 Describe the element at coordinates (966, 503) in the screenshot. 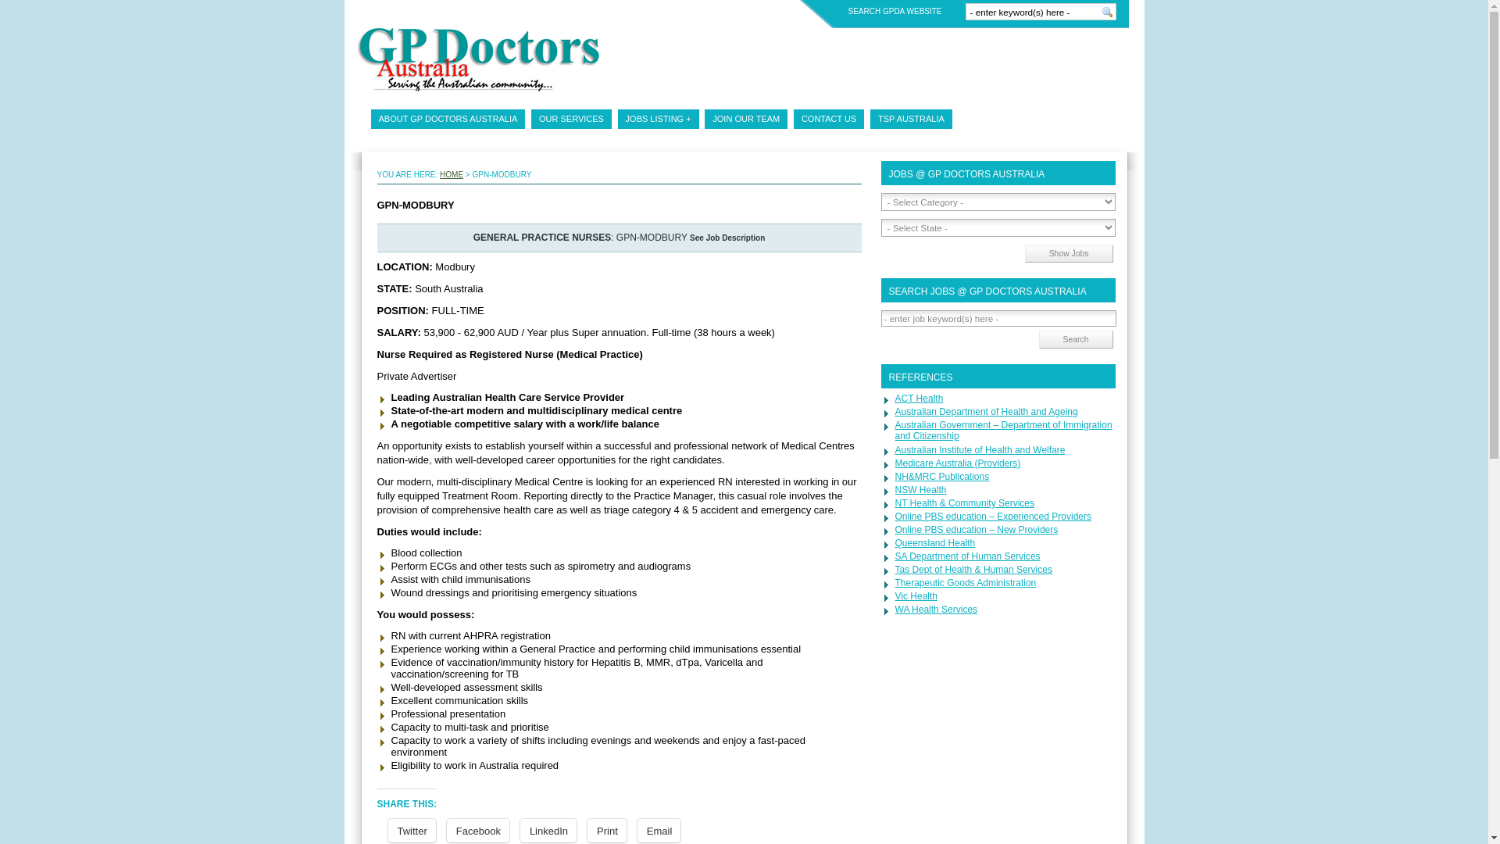

I see `NT Health & Community Services` at that location.